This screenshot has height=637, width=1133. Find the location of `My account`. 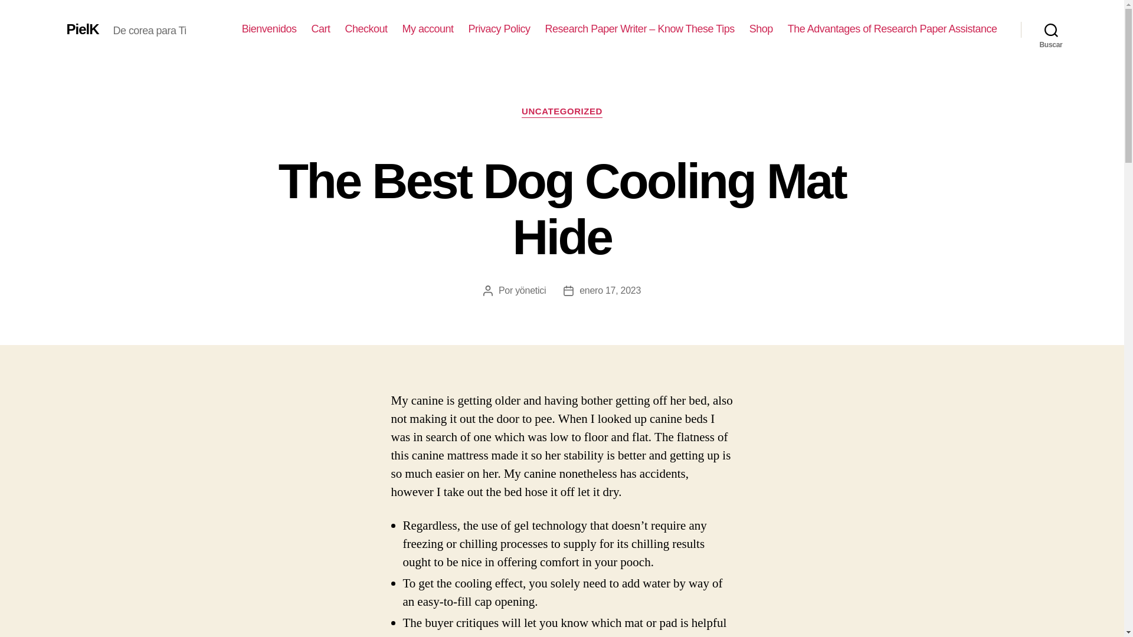

My account is located at coordinates (428, 29).